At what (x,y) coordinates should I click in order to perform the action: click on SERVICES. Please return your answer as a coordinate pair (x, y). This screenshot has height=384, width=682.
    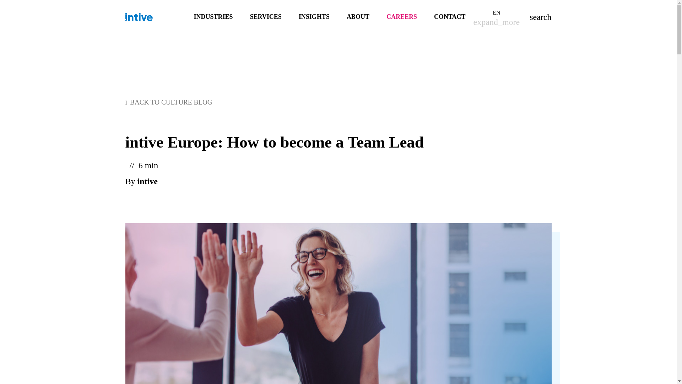
    Looking at the image, I should click on (265, 17).